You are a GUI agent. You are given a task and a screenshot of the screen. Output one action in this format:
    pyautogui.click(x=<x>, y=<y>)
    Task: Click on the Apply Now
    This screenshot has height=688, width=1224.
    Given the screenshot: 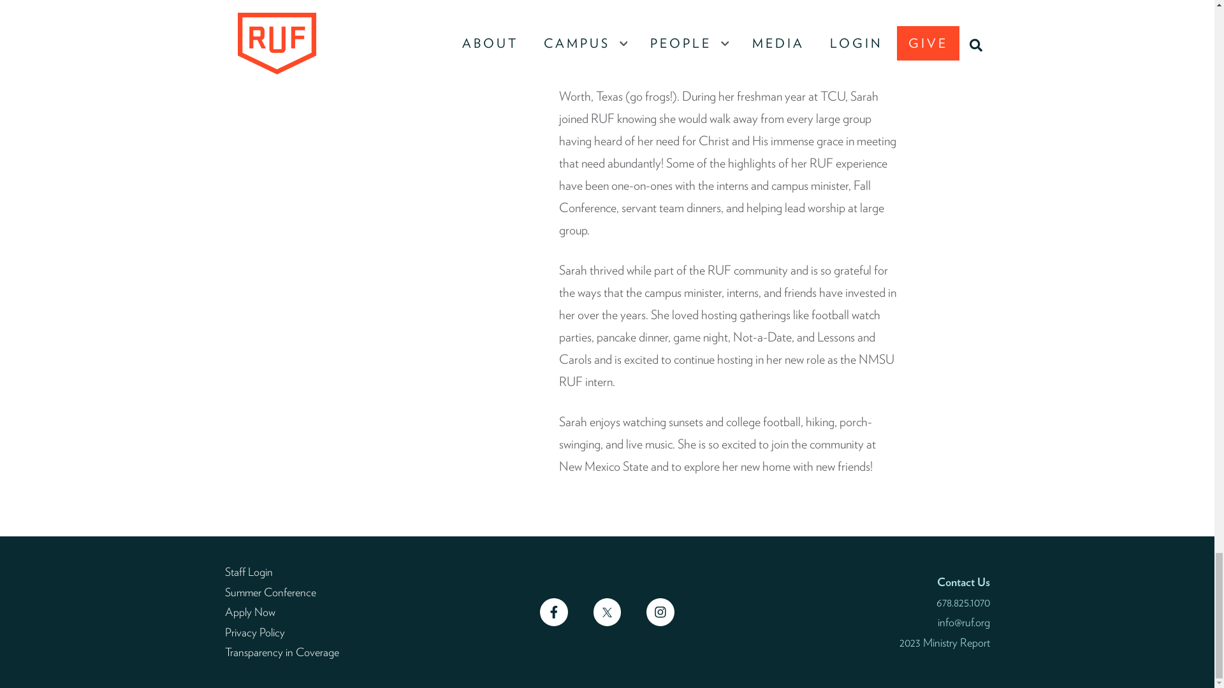 What is the action you would take?
    pyautogui.click(x=249, y=612)
    